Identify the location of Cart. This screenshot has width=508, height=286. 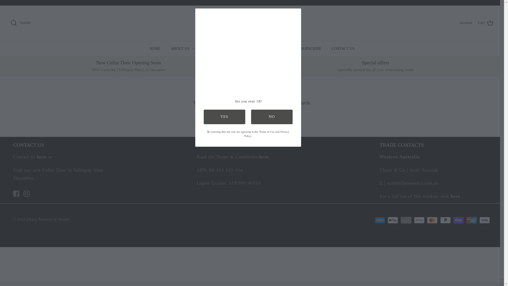
(486, 23).